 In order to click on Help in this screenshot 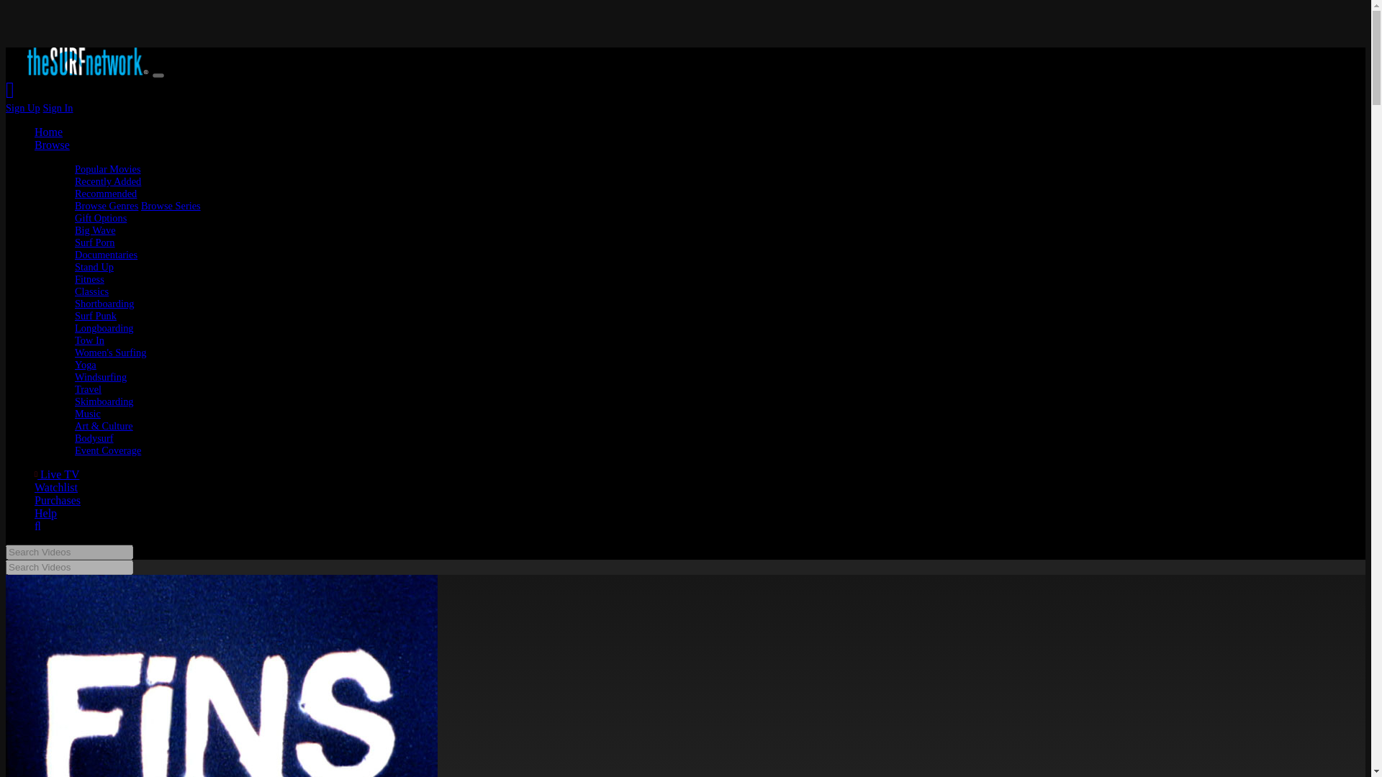, I will do `click(45, 499)`.